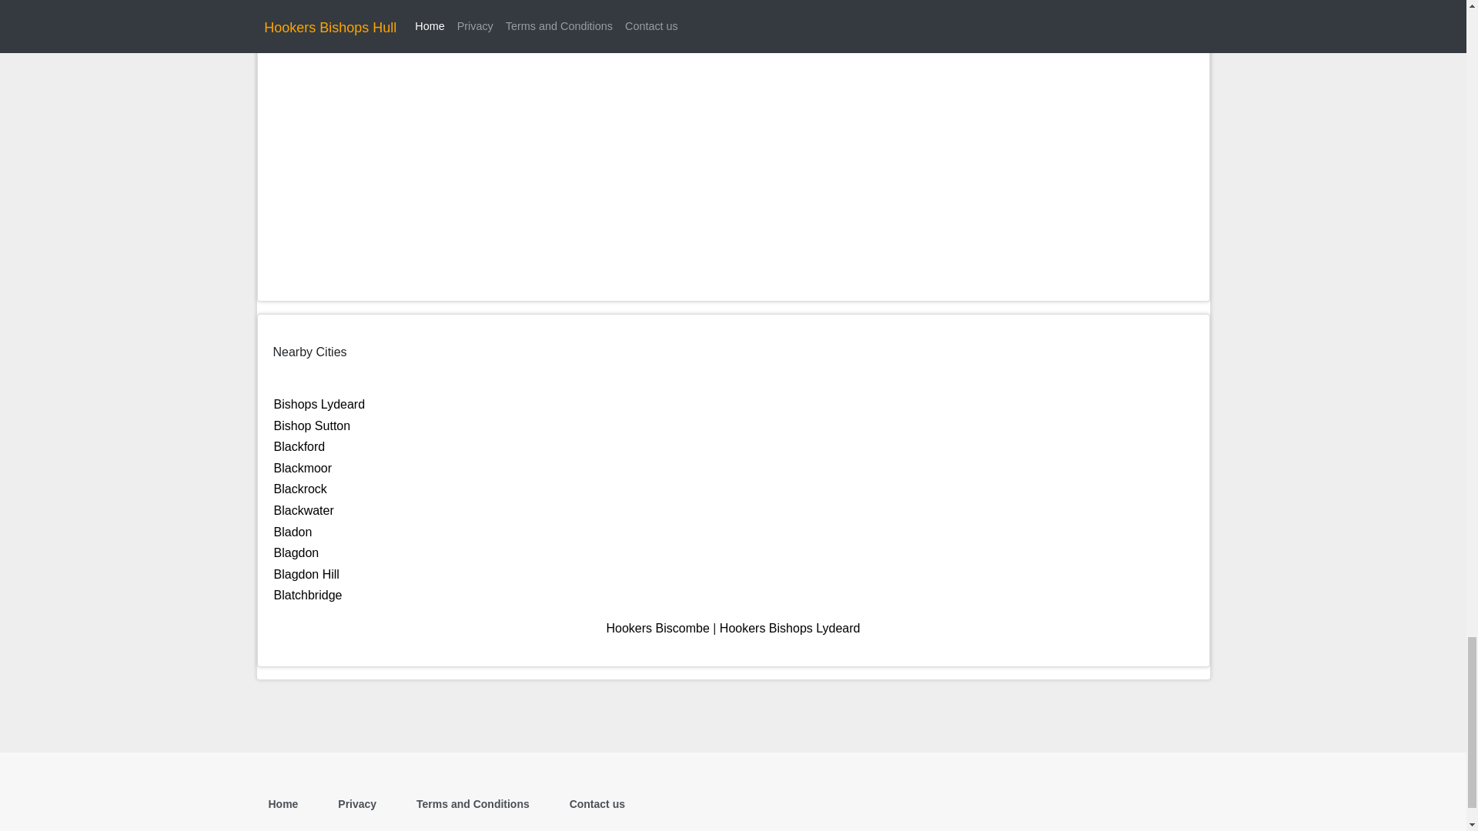 The image size is (1478, 831). I want to click on Blagdon Hill, so click(306, 574).